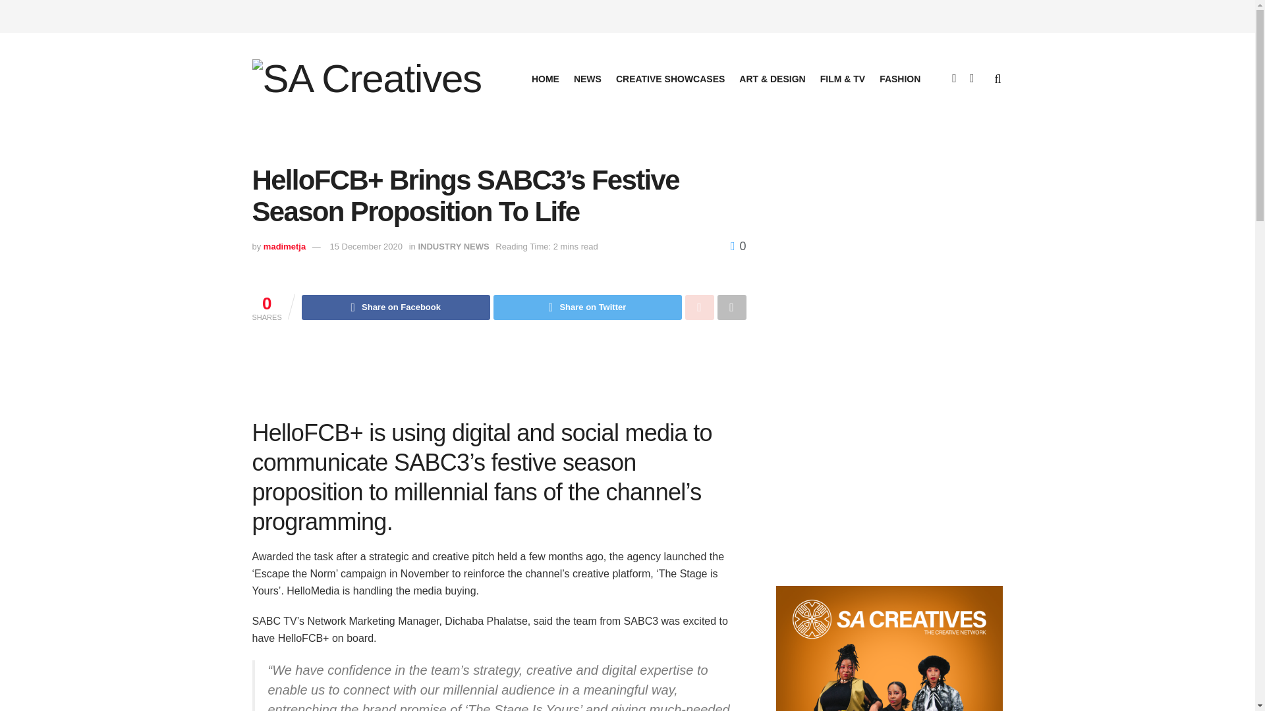 Image resolution: width=1265 pixels, height=711 pixels. I want to click on CREATIVE SHOWCASES, so click(671, 78).